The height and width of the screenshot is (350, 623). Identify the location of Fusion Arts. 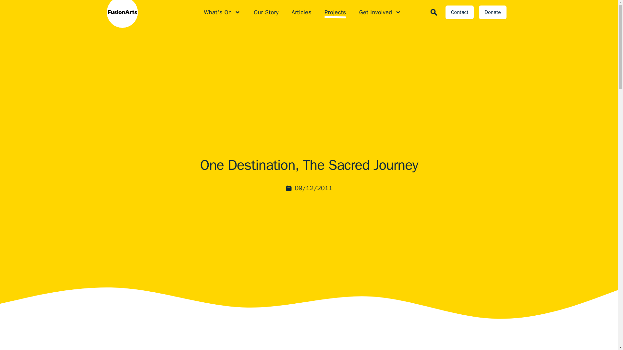
(116, 12).